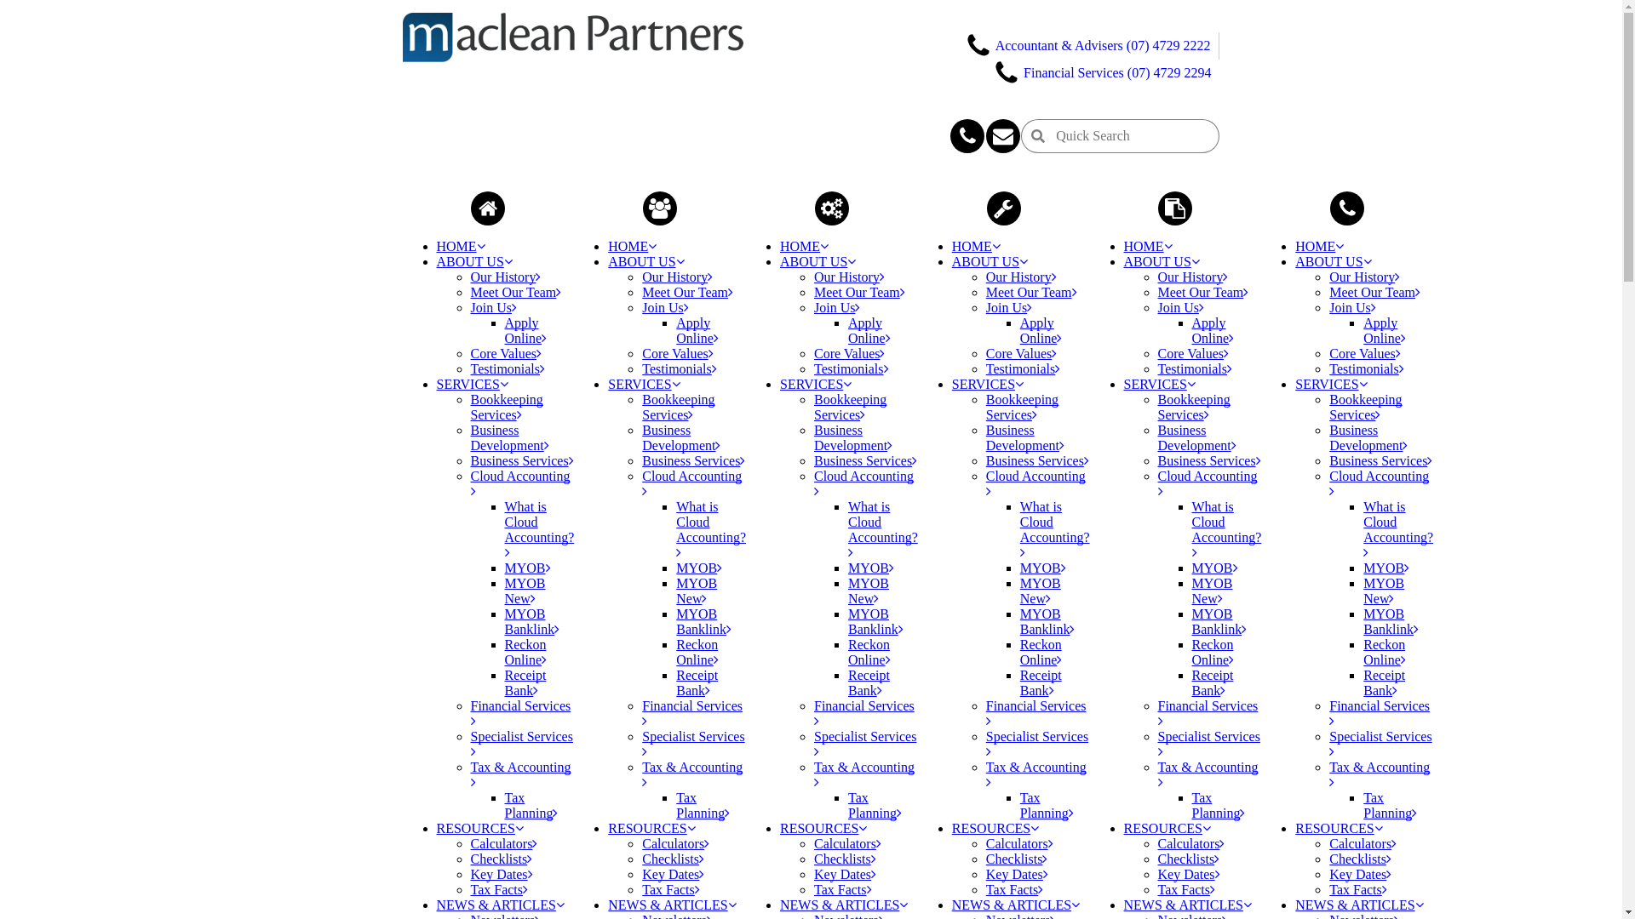 Image resolution: width=1635 pixels, height=919 pixels. What do you see at coordinates (1219, 805) in the screenshot?
I see `Tax Planning` at bounding box center [1219, 805].